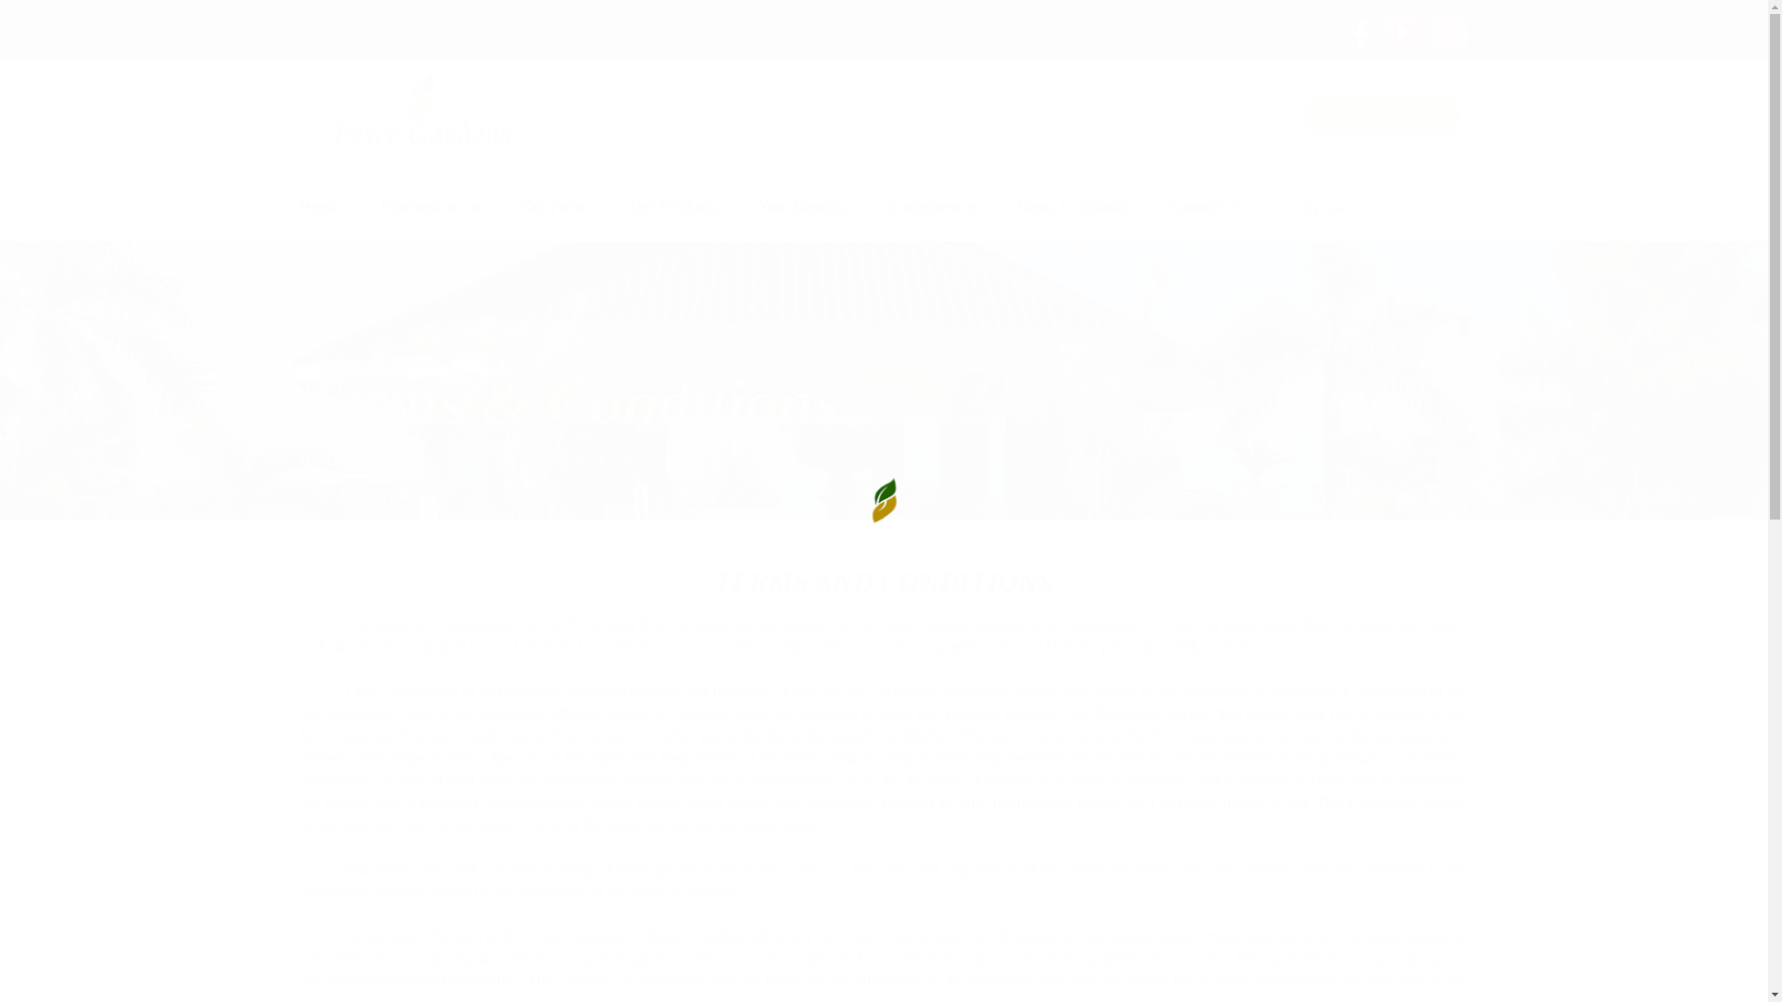 The height and width of the screenshot is (1002, 1782). Describe the element at coordinates (334, 462) in the screenshot. I see `Home` at that location.